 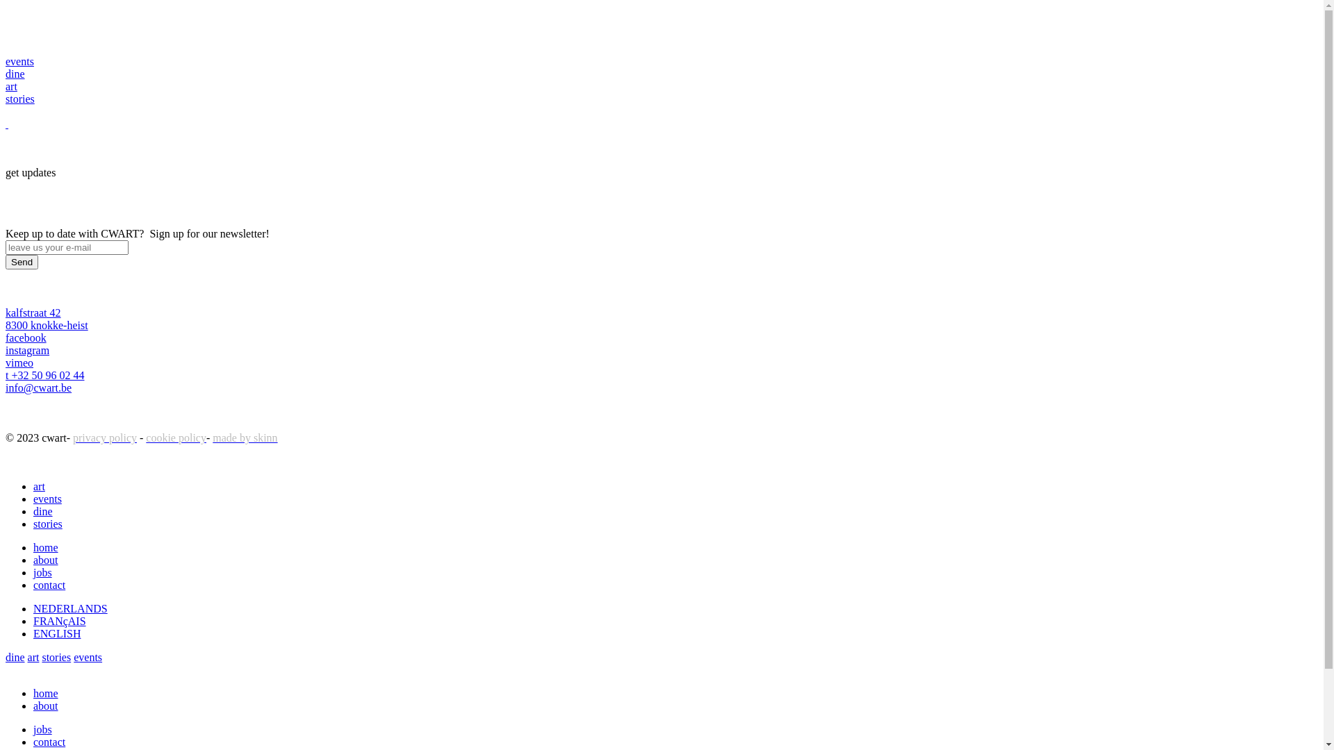 What do you see at coordinates (26, 337) in the screenshot?
I see `facebook` at bounding box center [26, 337].